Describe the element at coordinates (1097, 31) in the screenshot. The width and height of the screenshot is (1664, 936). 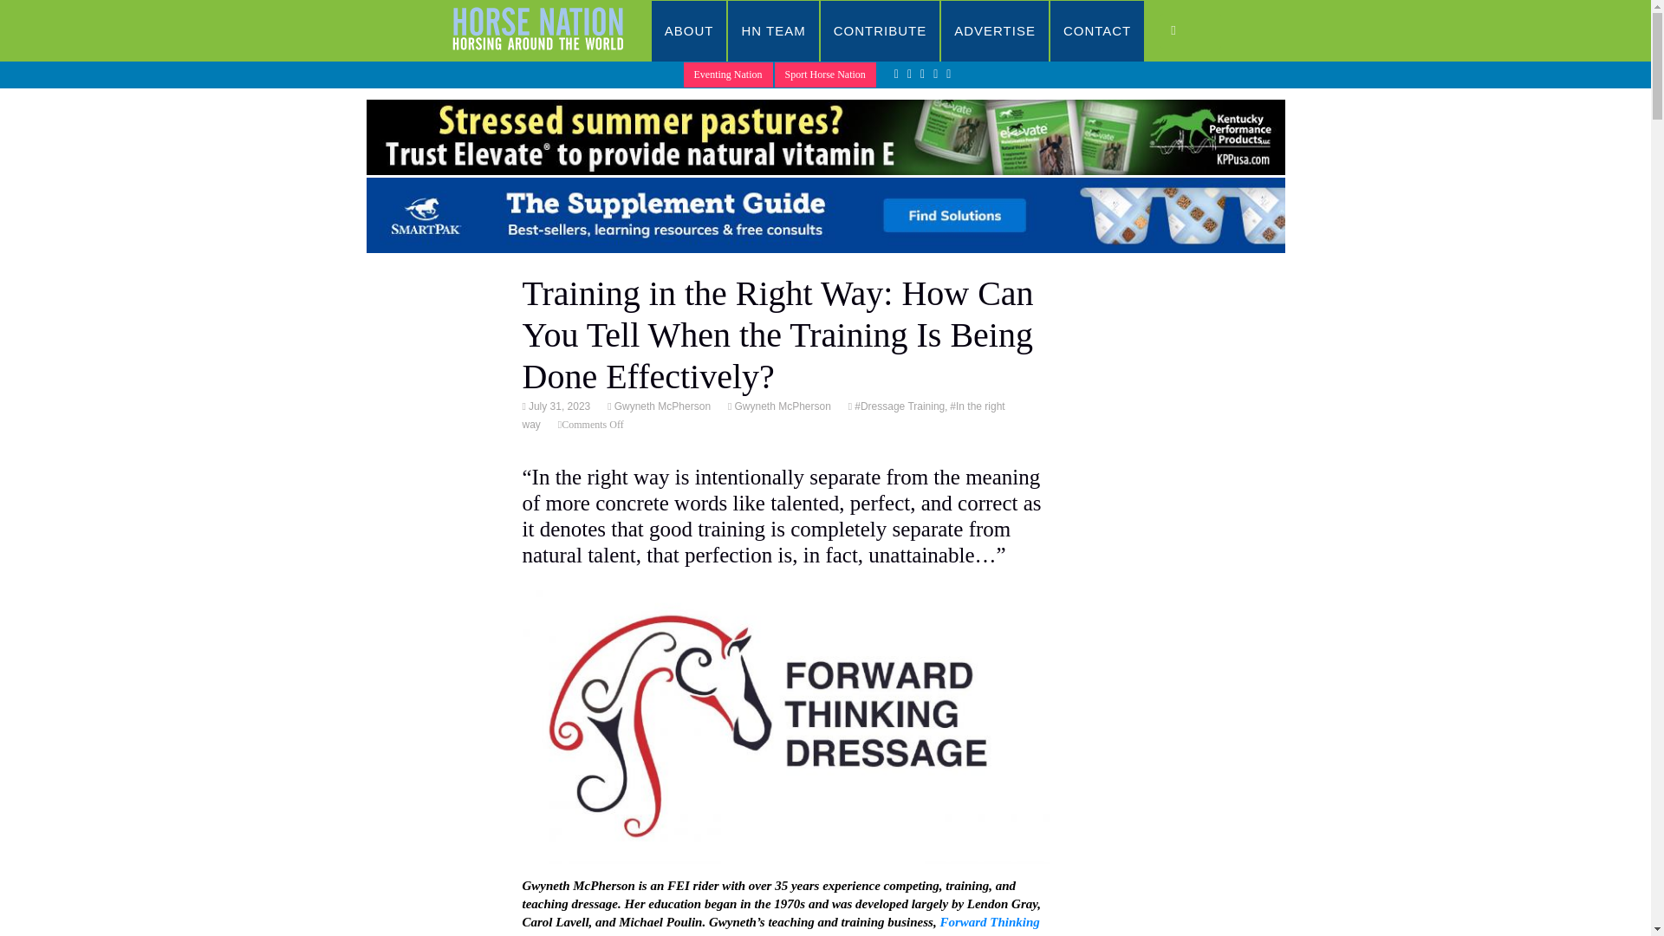
I see `CONTACT` at that location.